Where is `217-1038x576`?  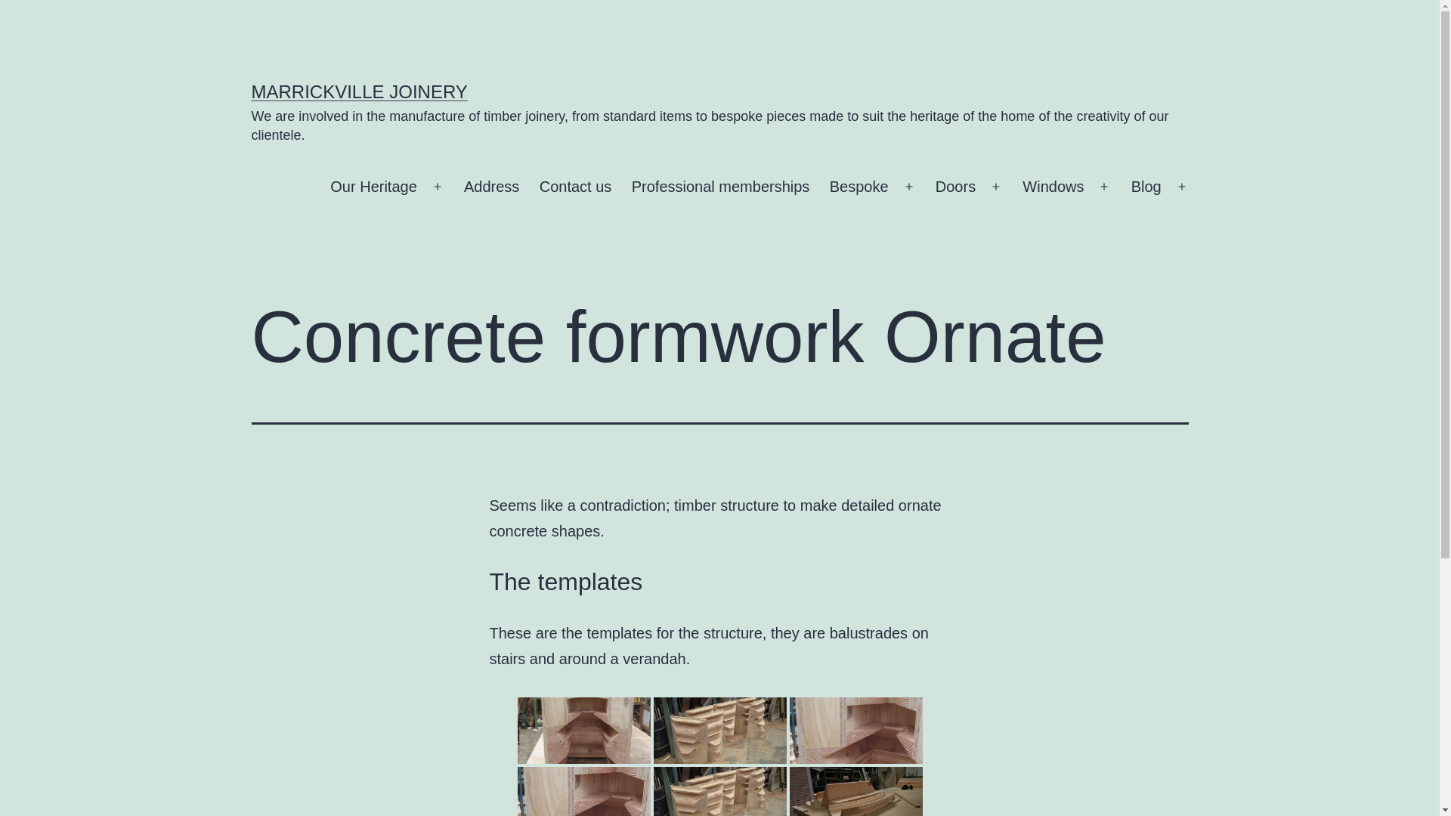
217-1038x576 is located at coordinates (583, 731).